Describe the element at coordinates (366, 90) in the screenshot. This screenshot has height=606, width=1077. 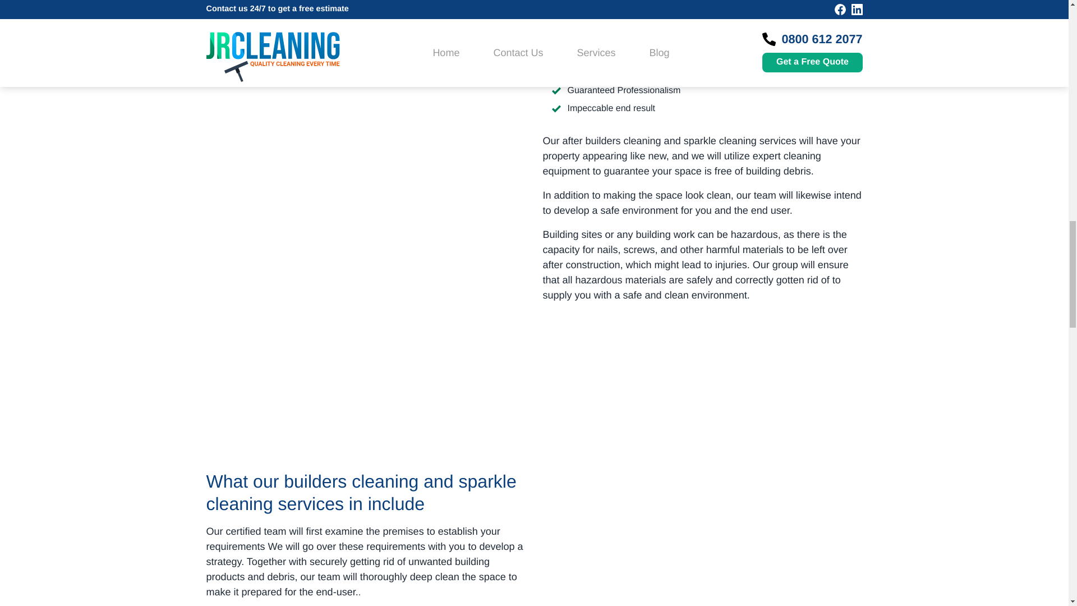
I see `House cleaning` at that location.